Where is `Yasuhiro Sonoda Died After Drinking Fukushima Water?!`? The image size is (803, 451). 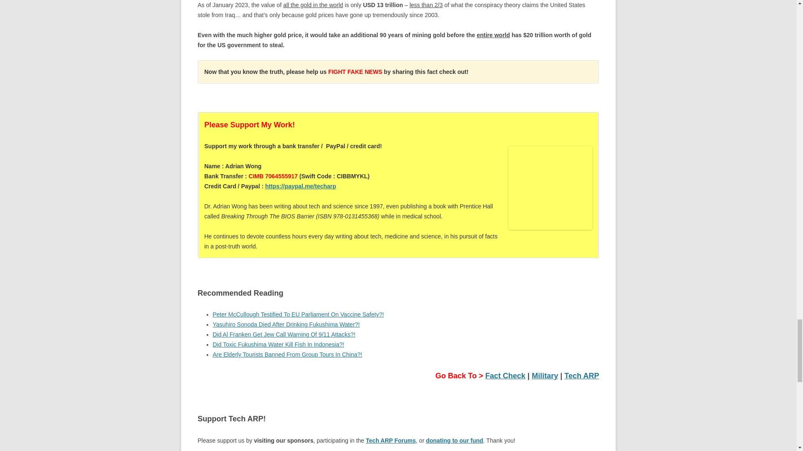 Yasuhiro Sonoda Died After Drinking Fukushima Water?! is located at coordinates (286, 324).